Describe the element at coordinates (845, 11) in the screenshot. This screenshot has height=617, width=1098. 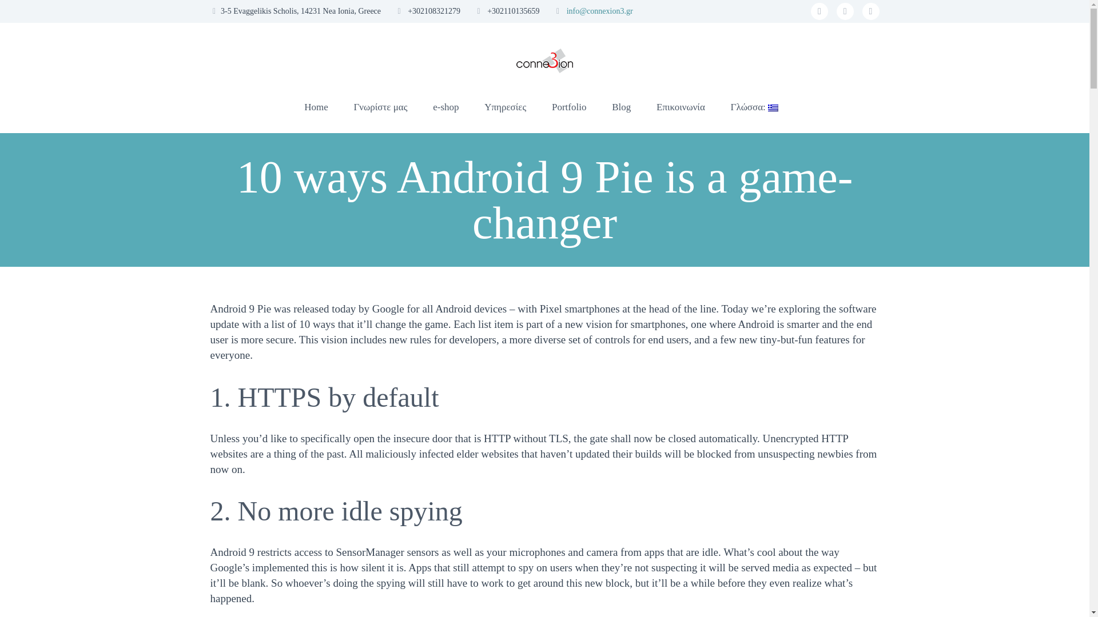
I see `linkedin` at that location.